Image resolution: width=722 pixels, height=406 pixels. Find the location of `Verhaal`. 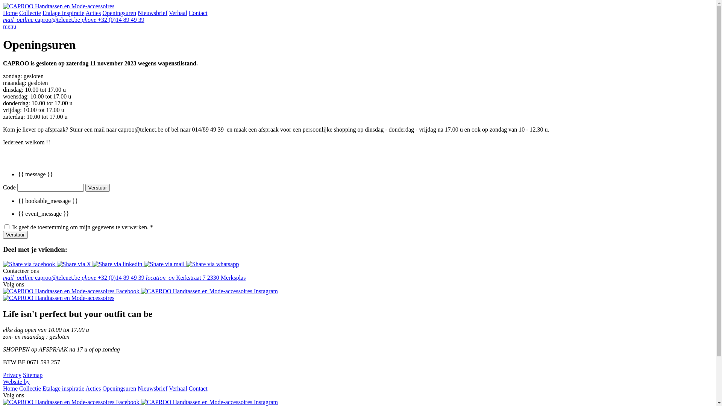

Verhaal is located at coordinates (178, 389).